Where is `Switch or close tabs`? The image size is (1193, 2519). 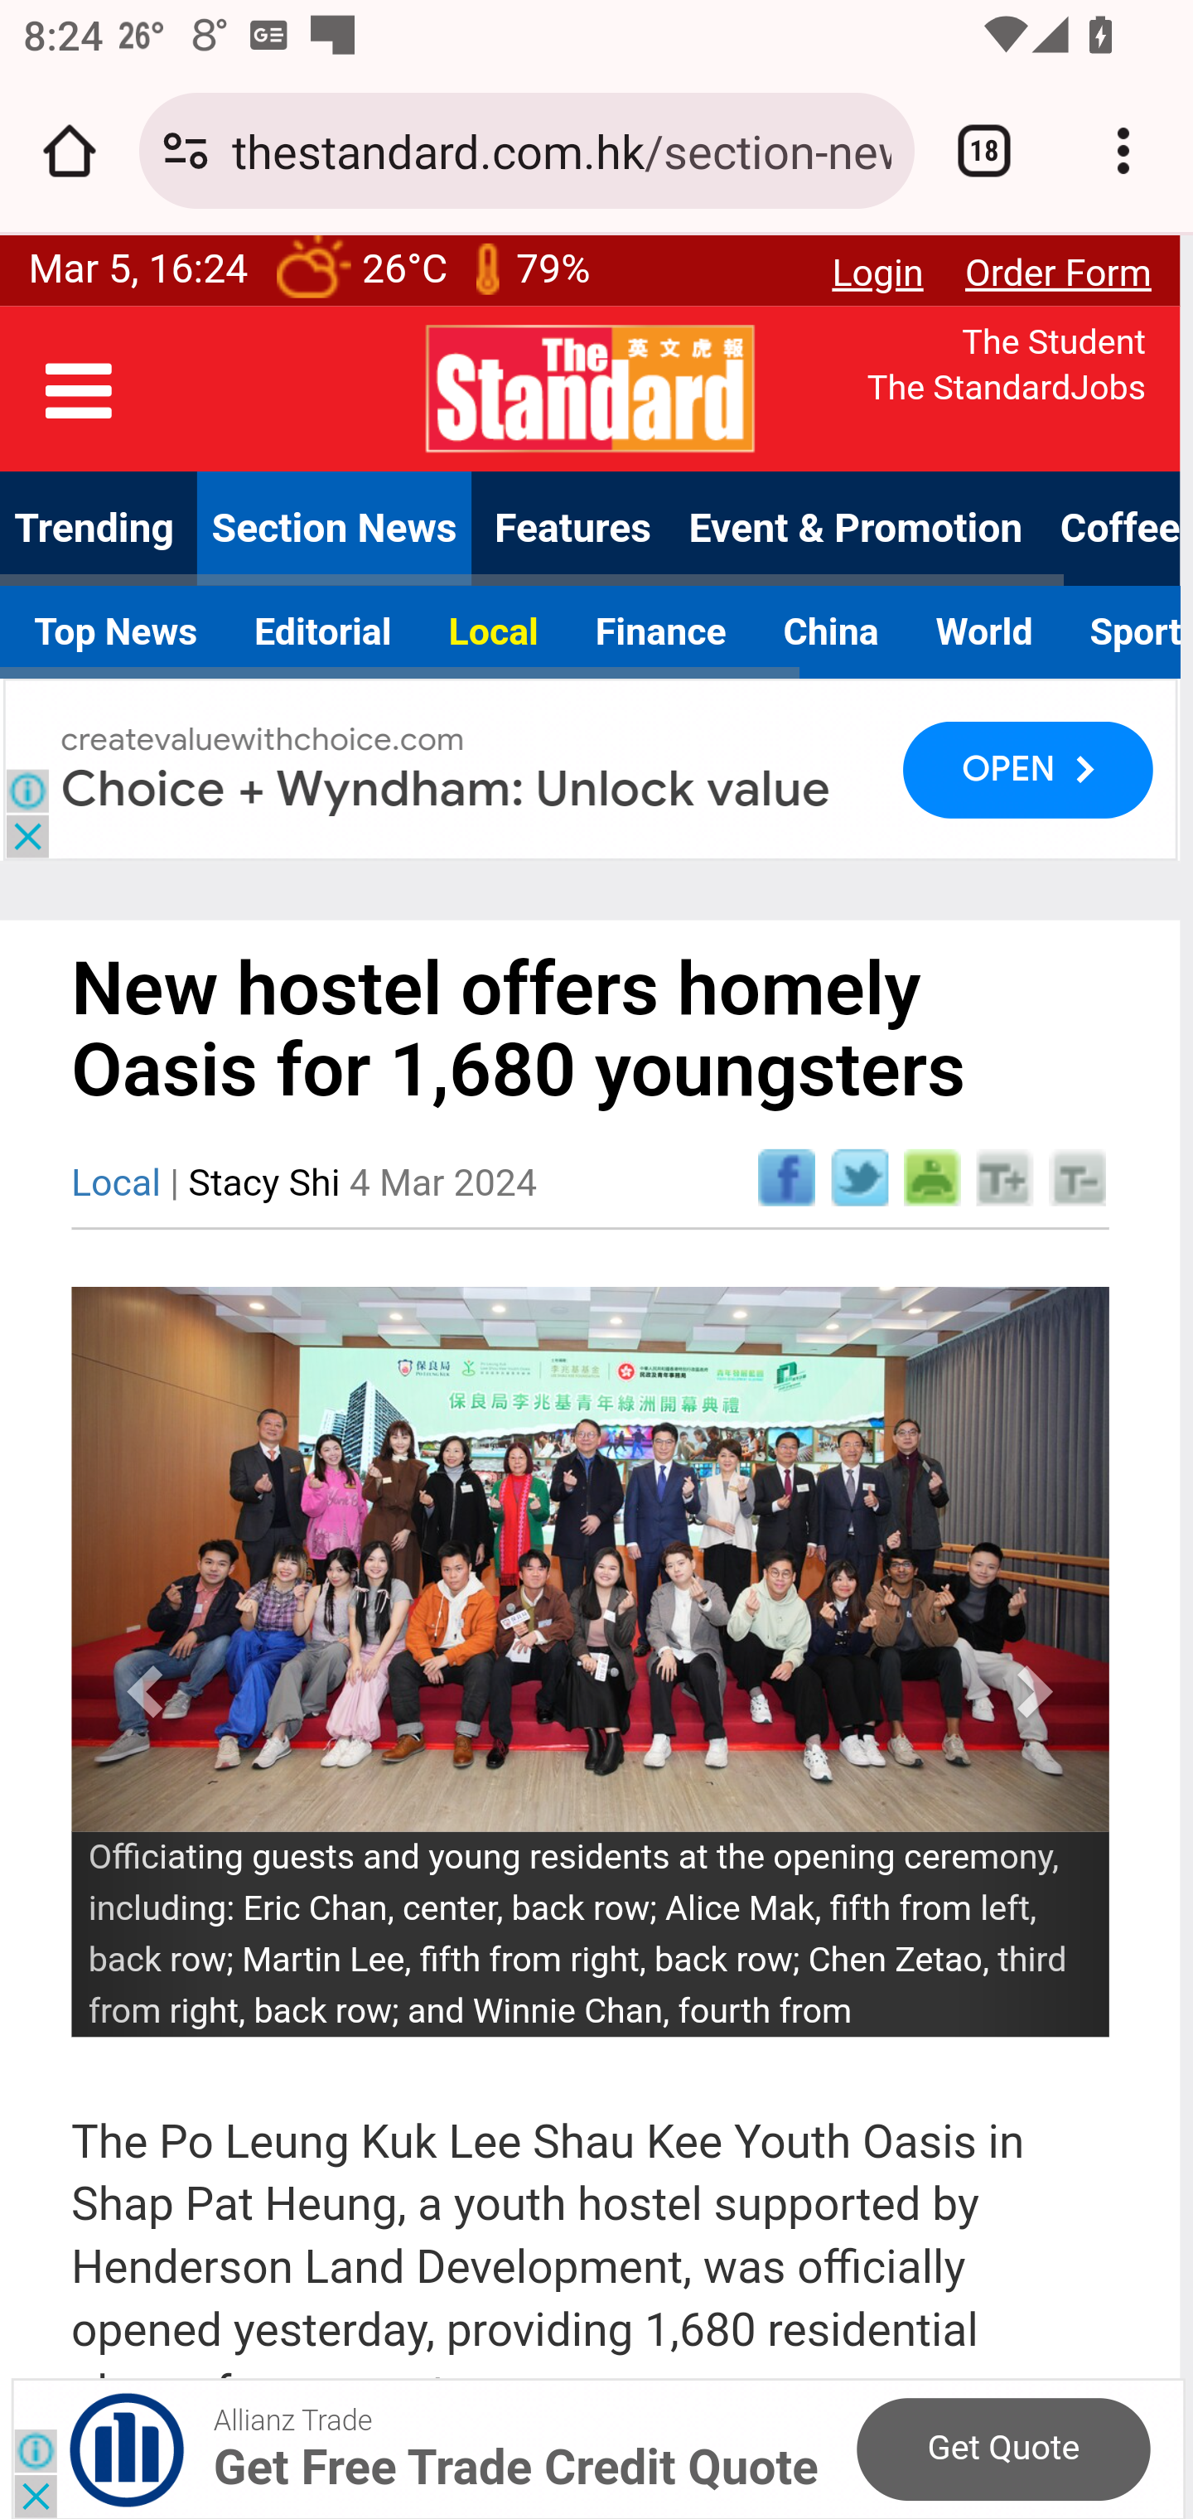
Switch or close tabs is located at coordinates (984, 151).